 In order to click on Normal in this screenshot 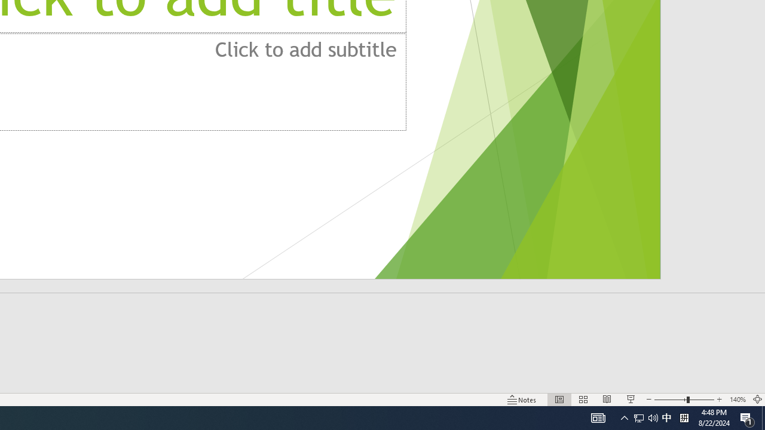, I will do `click(559, 399)`.